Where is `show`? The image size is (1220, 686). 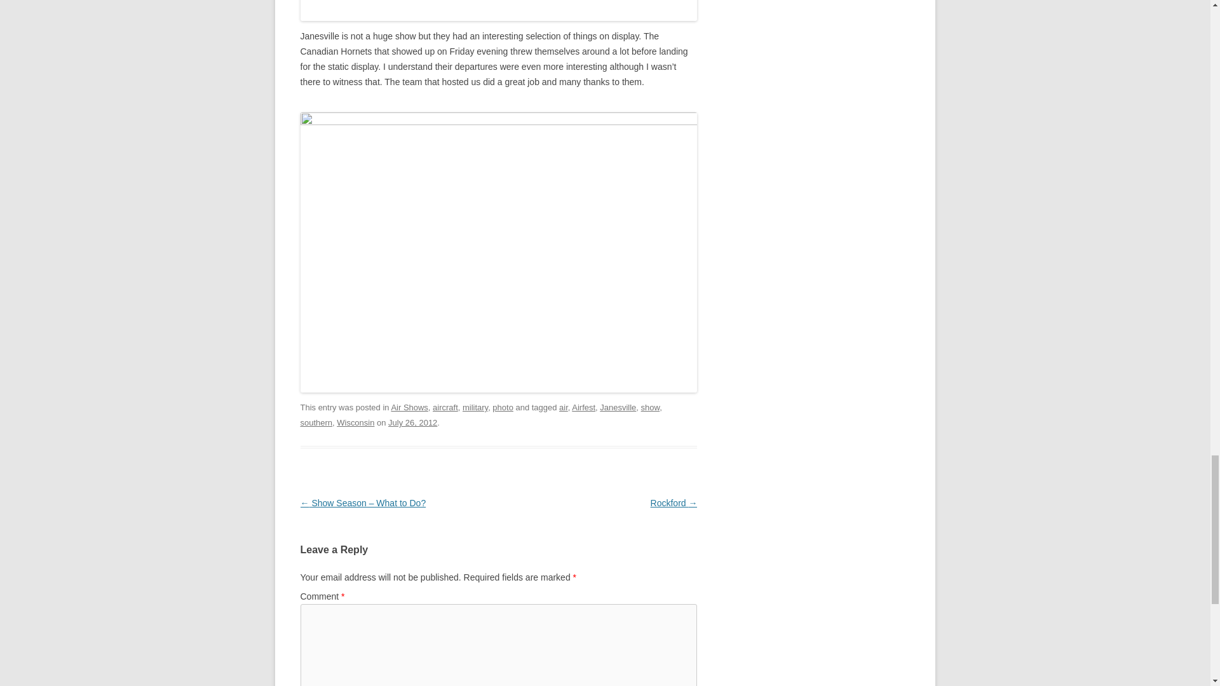
show is located at coordinates (651, 407).